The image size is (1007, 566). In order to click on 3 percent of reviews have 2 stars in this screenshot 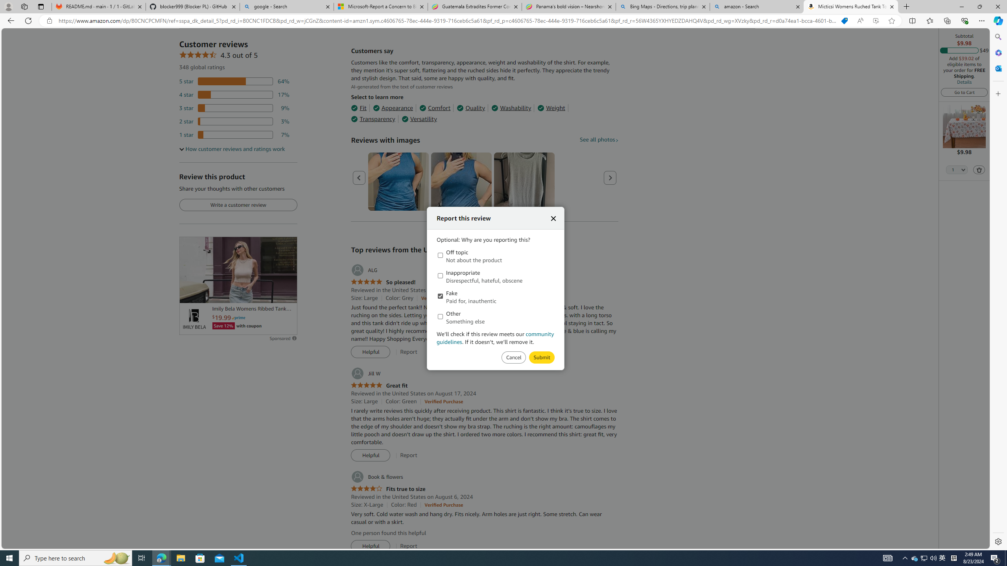, I will do `click(234, 121)`.